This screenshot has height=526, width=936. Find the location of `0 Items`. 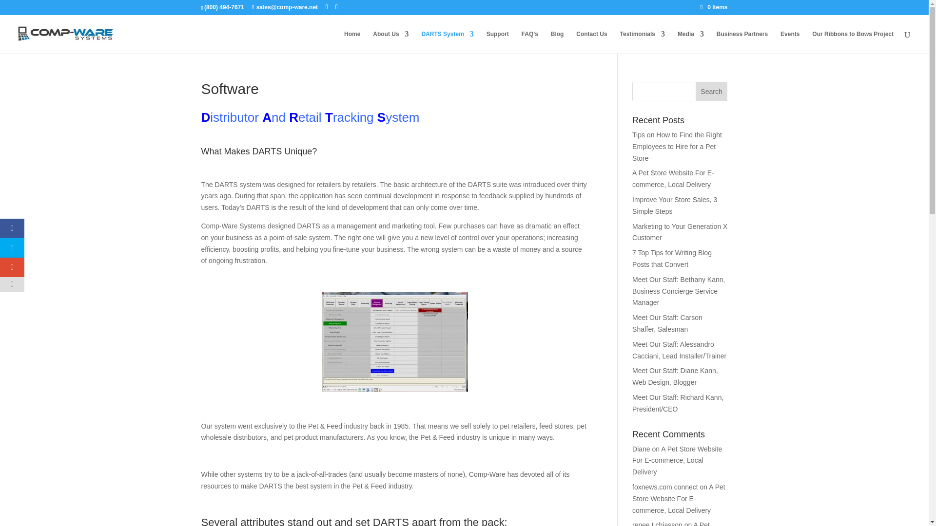

0 Items is located at coordinates (714, 7).